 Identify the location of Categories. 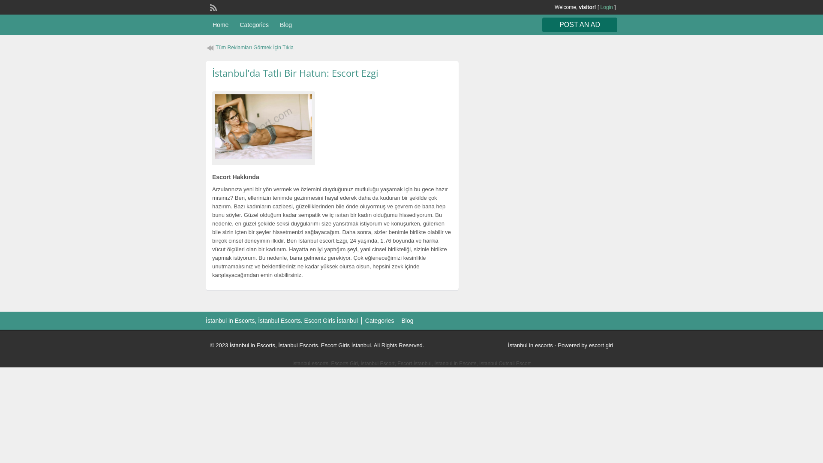
(254, 25).